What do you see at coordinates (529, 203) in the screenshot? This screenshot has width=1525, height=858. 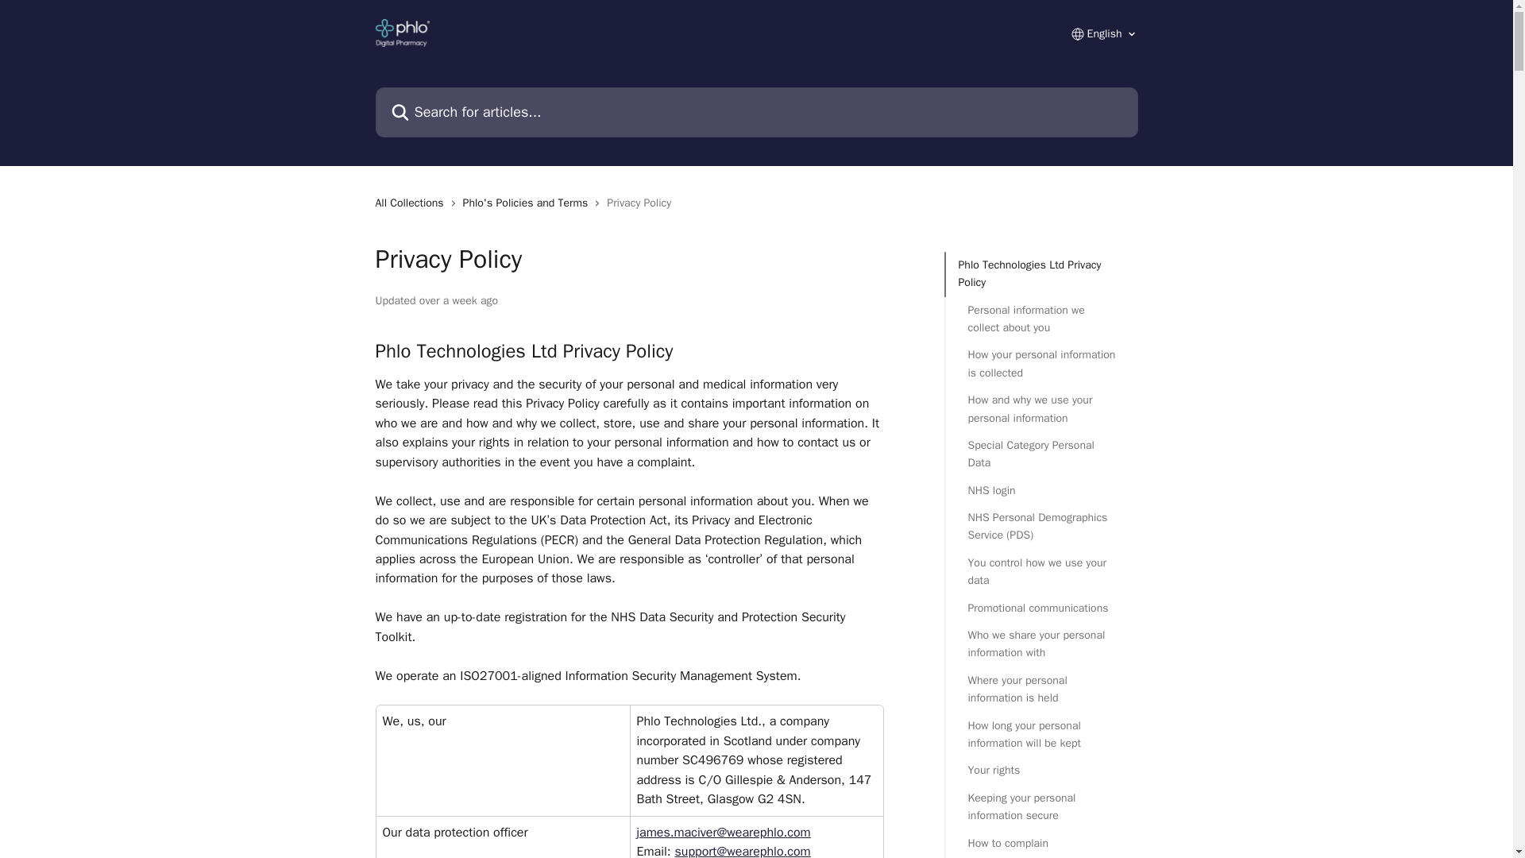 I see `Phlo's Policies and Terms` at bounding box center [529, 203].